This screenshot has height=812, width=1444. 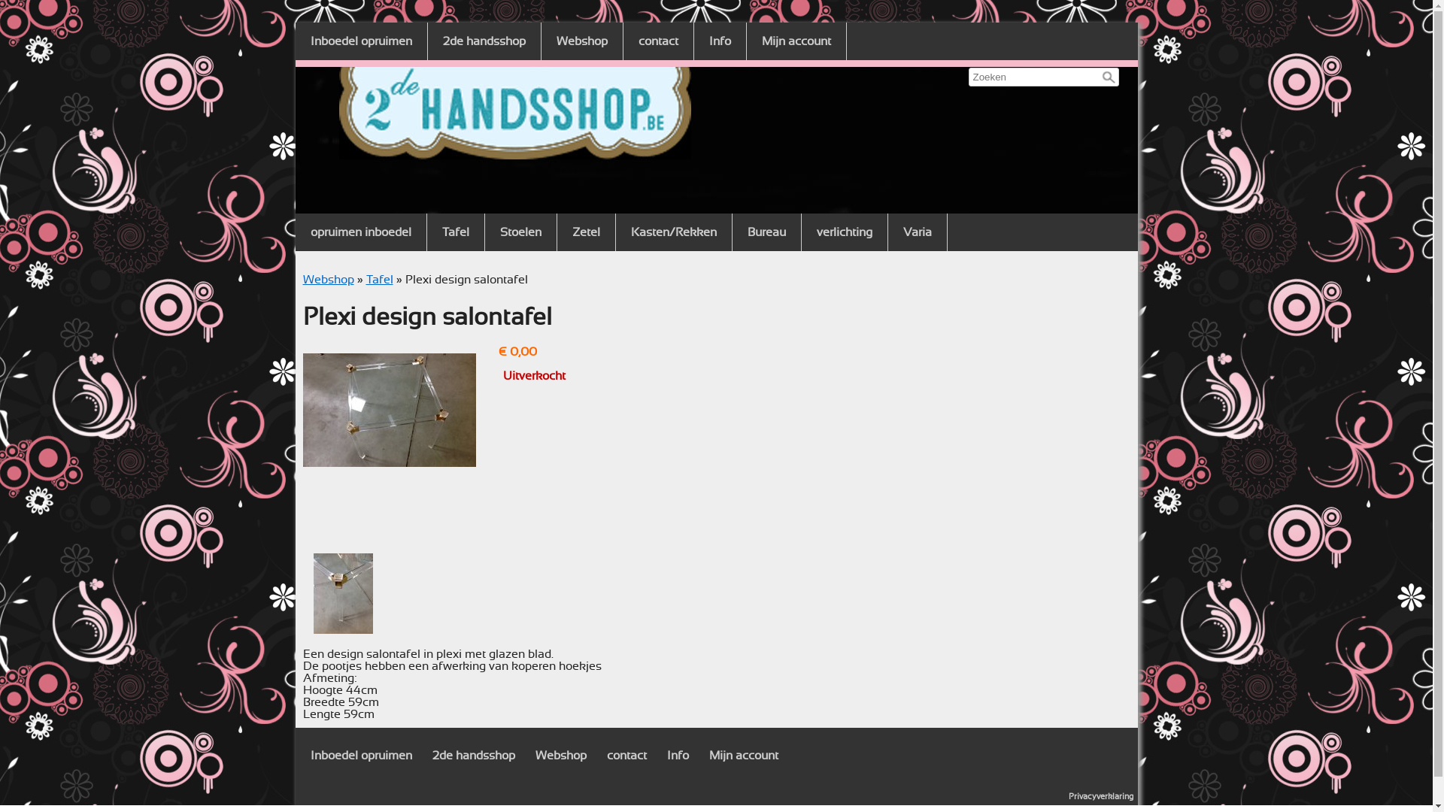 What do you see at coordinates (328, 280) in the screenshot?
I see `Webshop` at bounding box center [328, 280].